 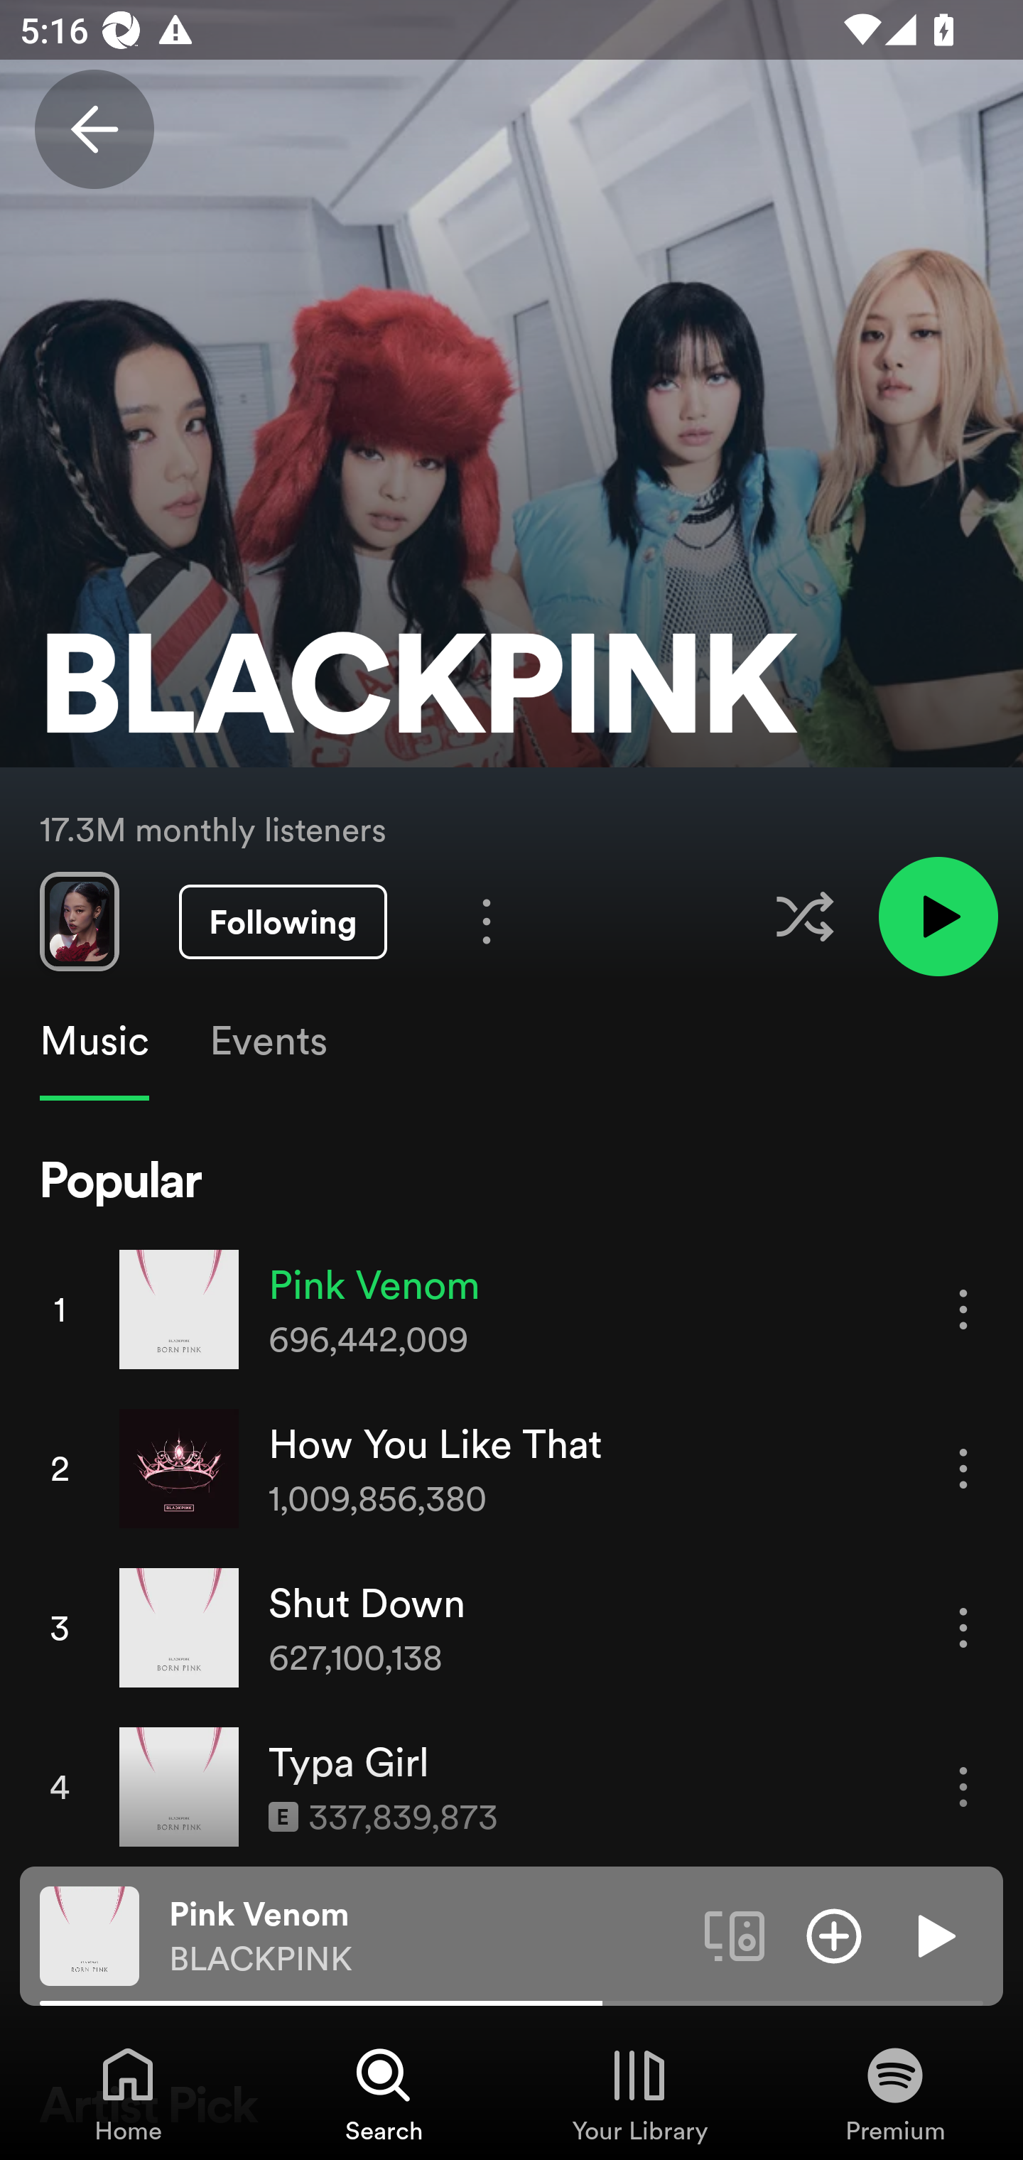 What do you see at coordinates (938, 915) in the screenshot?
I see `Play artist` at bounding box center [938, 915].